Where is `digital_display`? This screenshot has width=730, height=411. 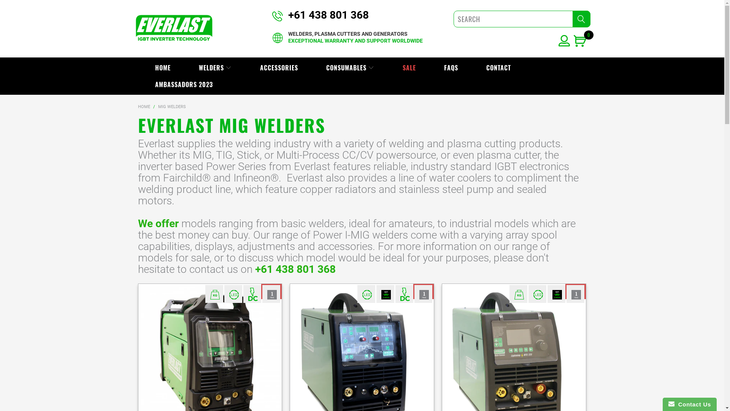
digital_display is located at coordinates (367, 295).